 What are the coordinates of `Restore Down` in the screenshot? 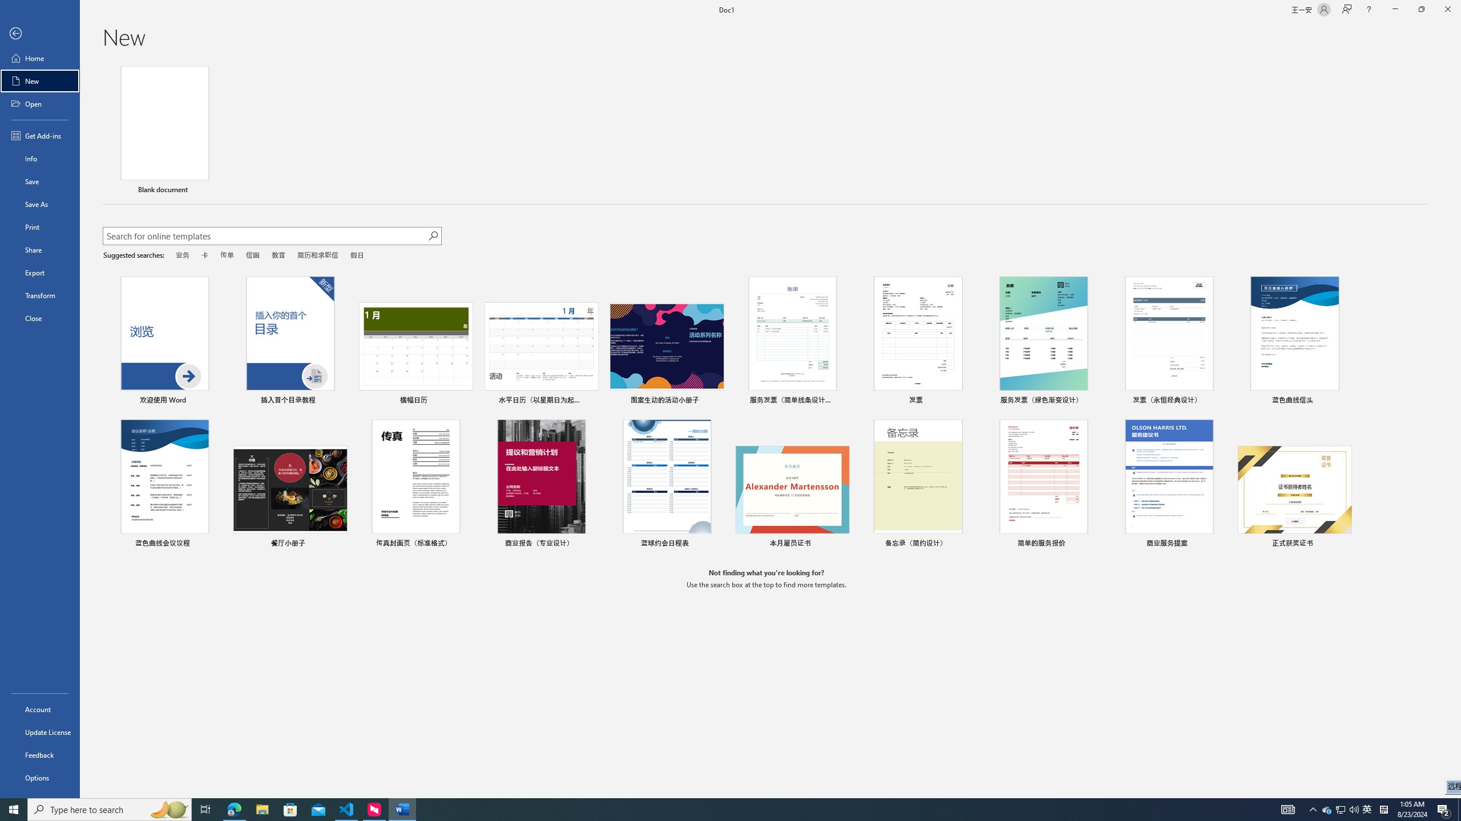 It's located at (1421, 10).